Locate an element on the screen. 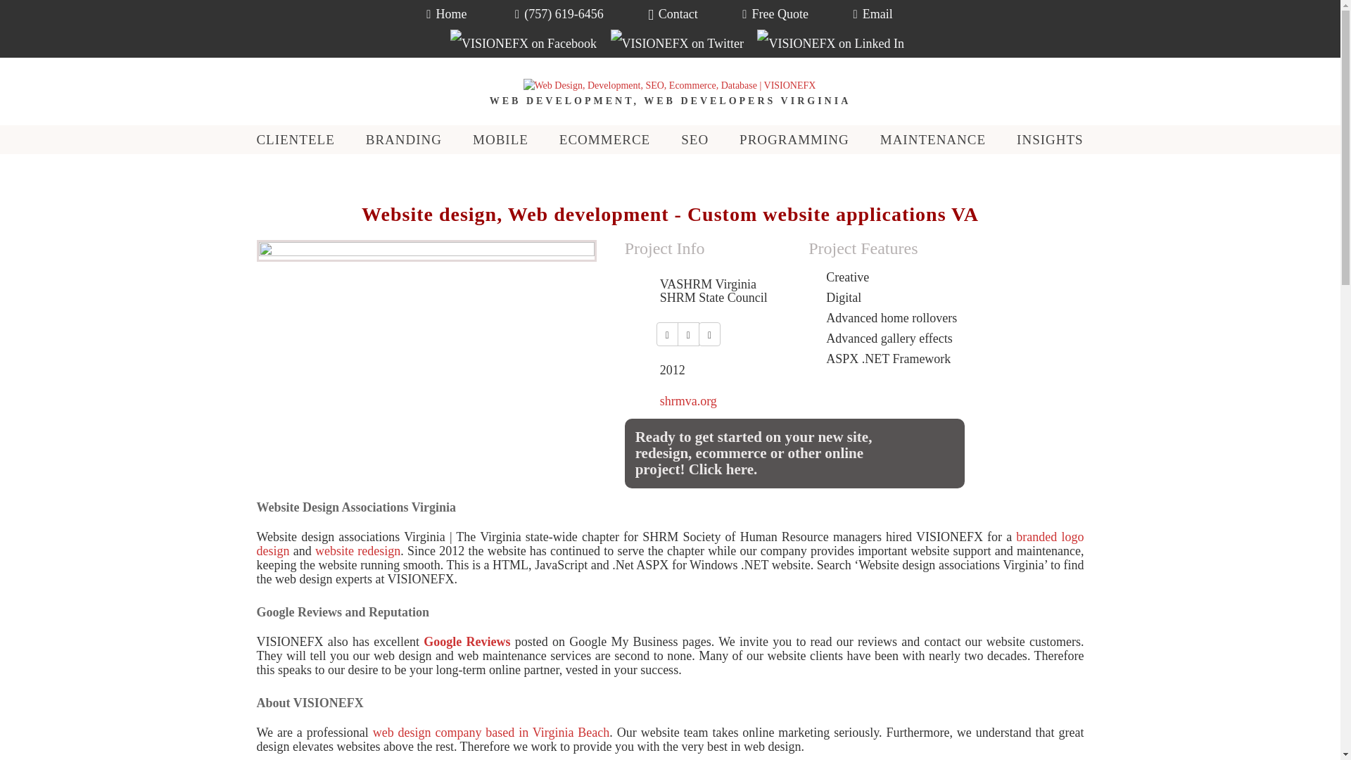 The height and width of the screenshot is (760, 1351). CLIENTELE is located at coordinates (296, 139).